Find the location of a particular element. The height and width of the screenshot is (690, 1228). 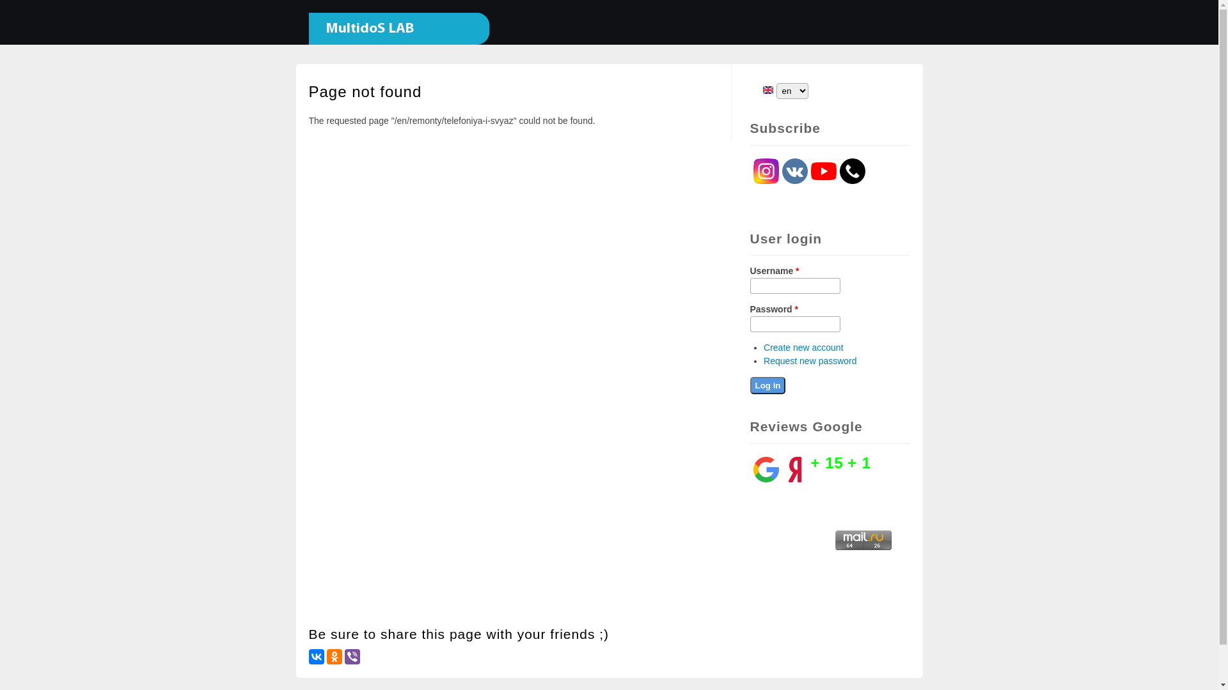

Viber is located at coordinates (352, 657).